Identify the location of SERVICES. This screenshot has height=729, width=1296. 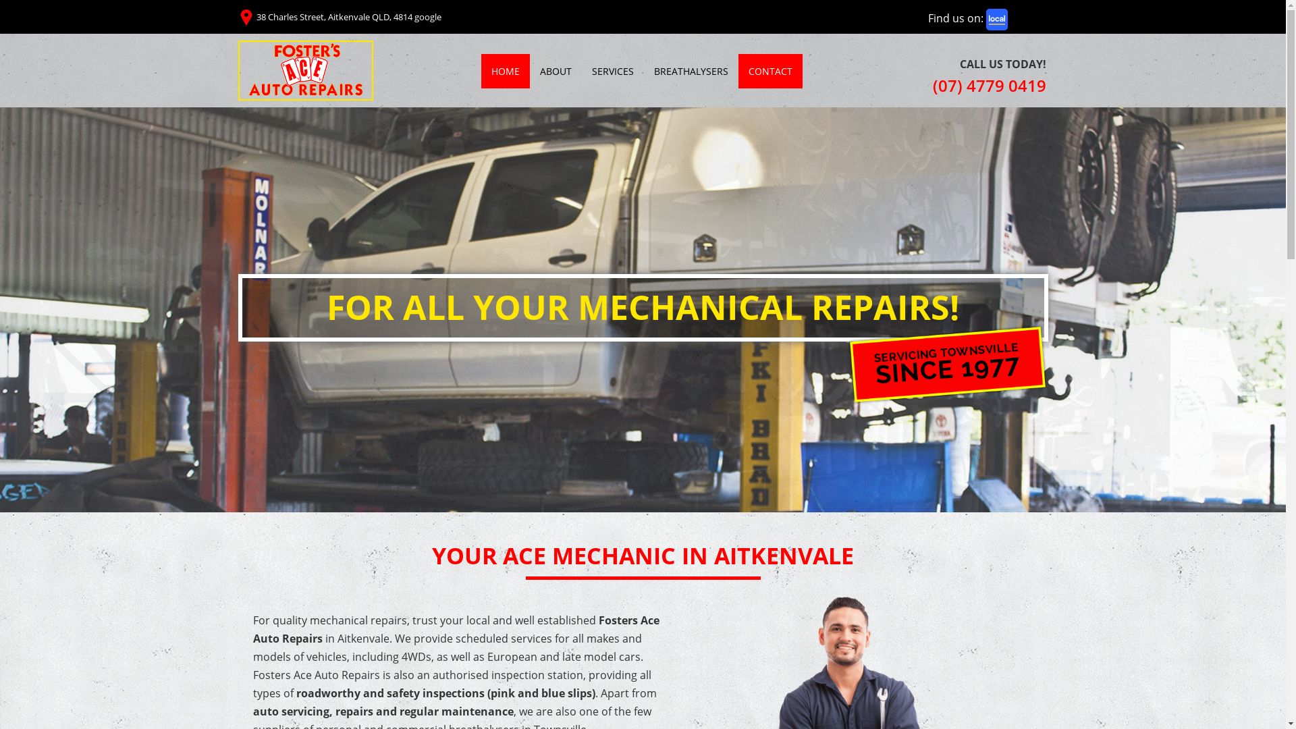
(613, 72).